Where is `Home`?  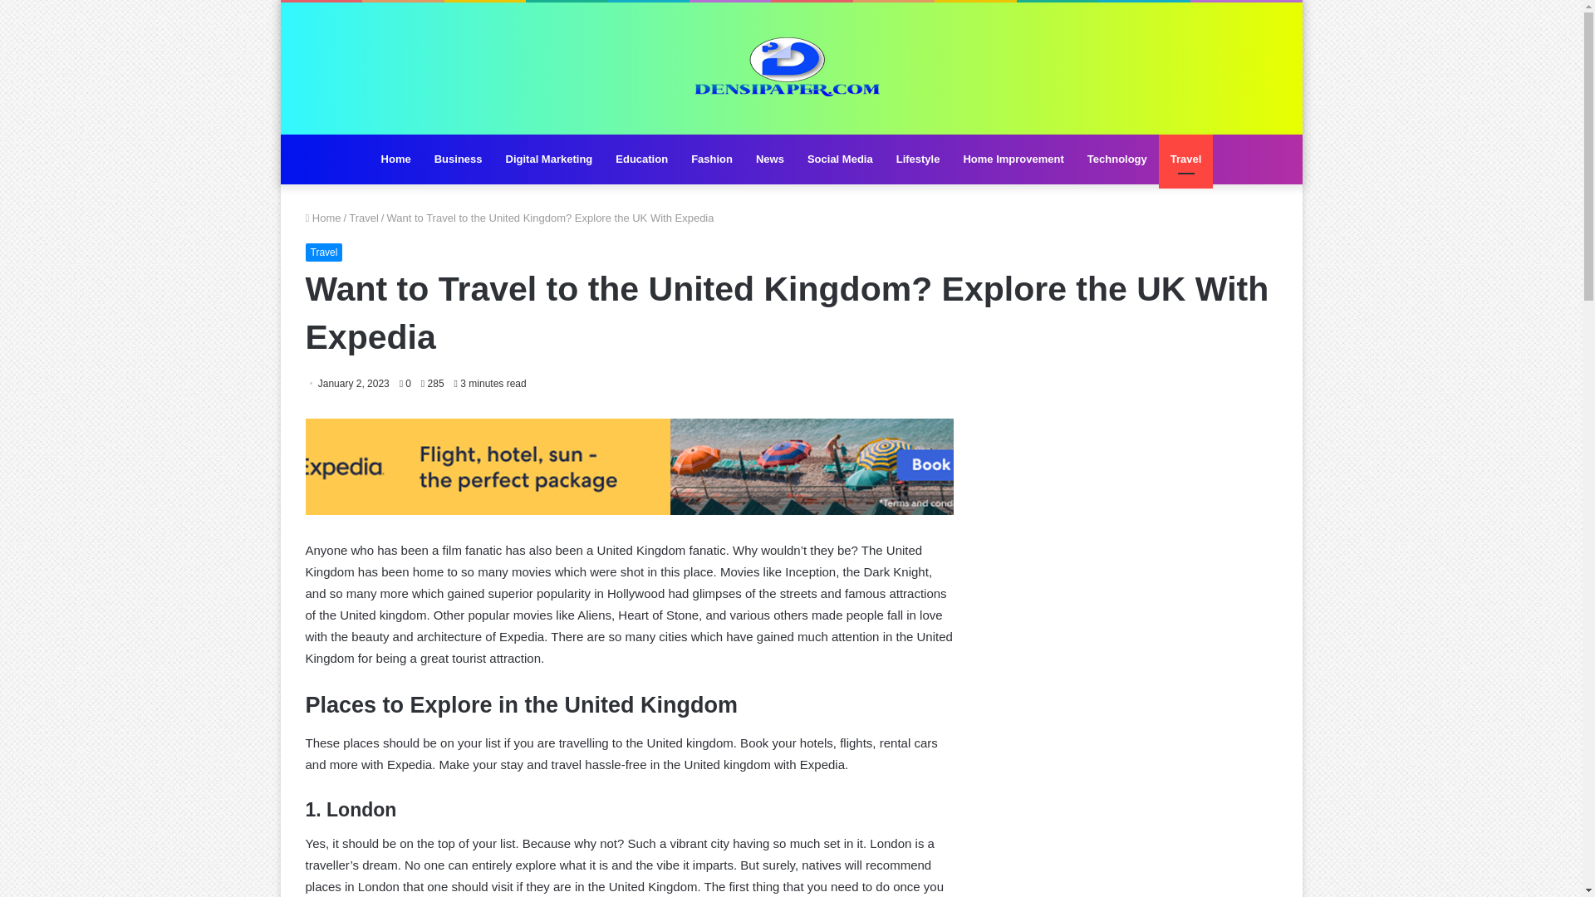
Home is located at coordinates (323, 218).